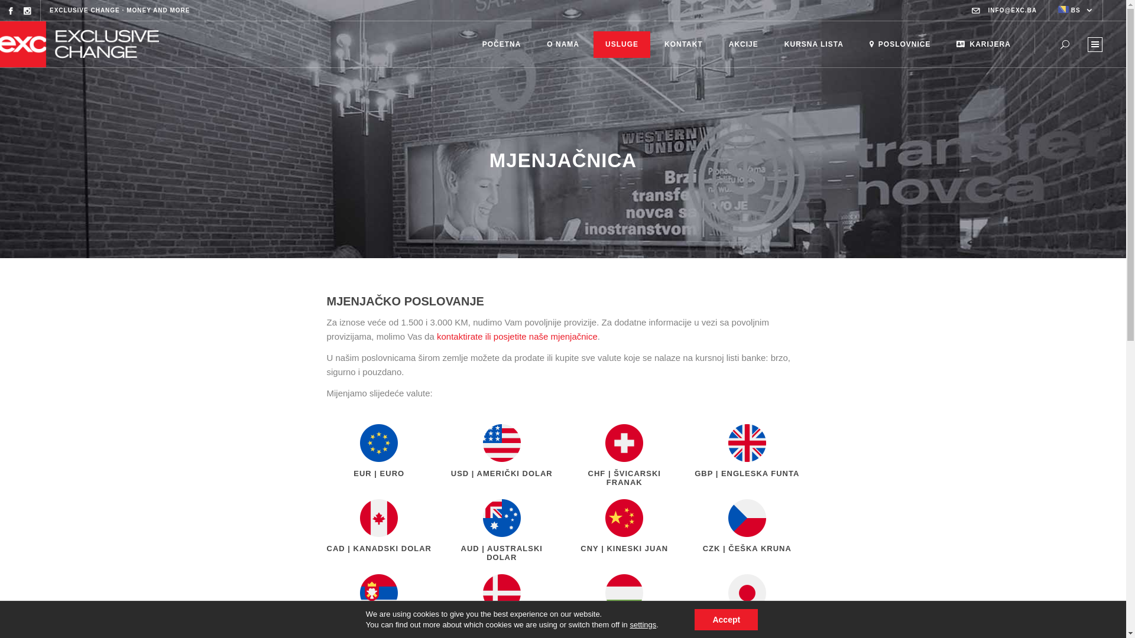 The height and width of the screenshot is (638, 1135). I want to click on serbia, so click(379, 593).